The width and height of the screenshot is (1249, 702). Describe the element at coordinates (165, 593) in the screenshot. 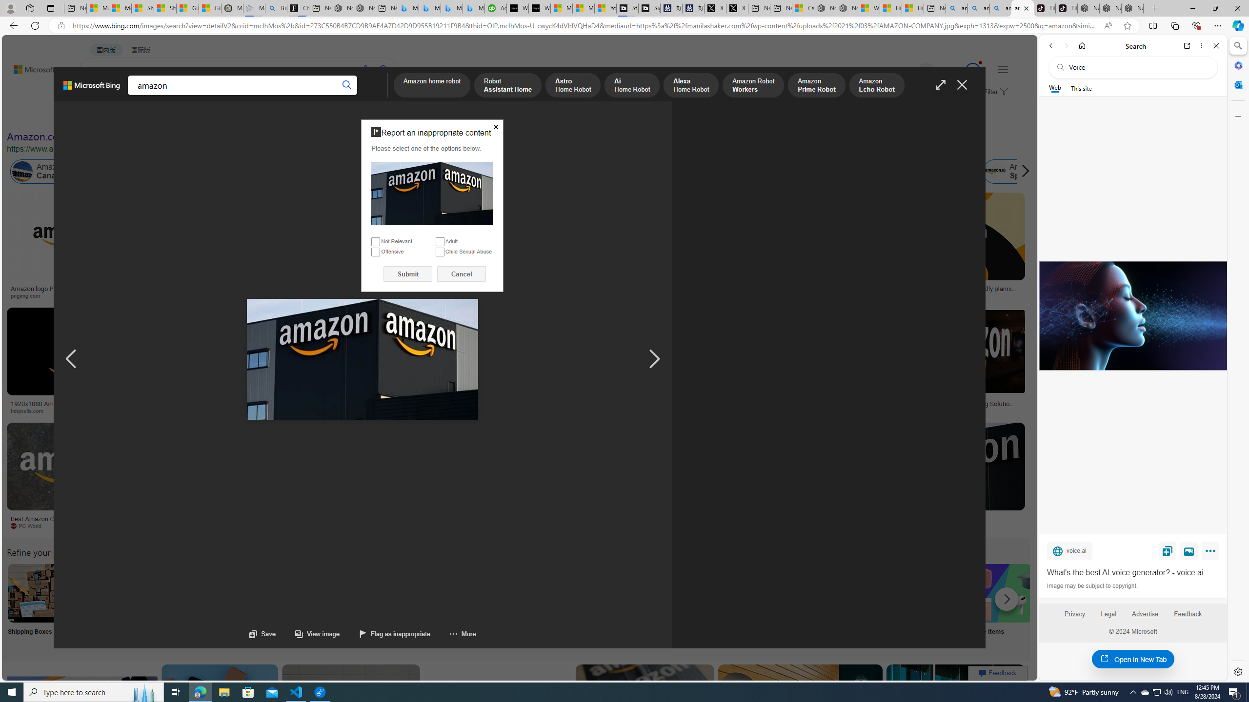

I see `Amazon Clip Art` at that location.